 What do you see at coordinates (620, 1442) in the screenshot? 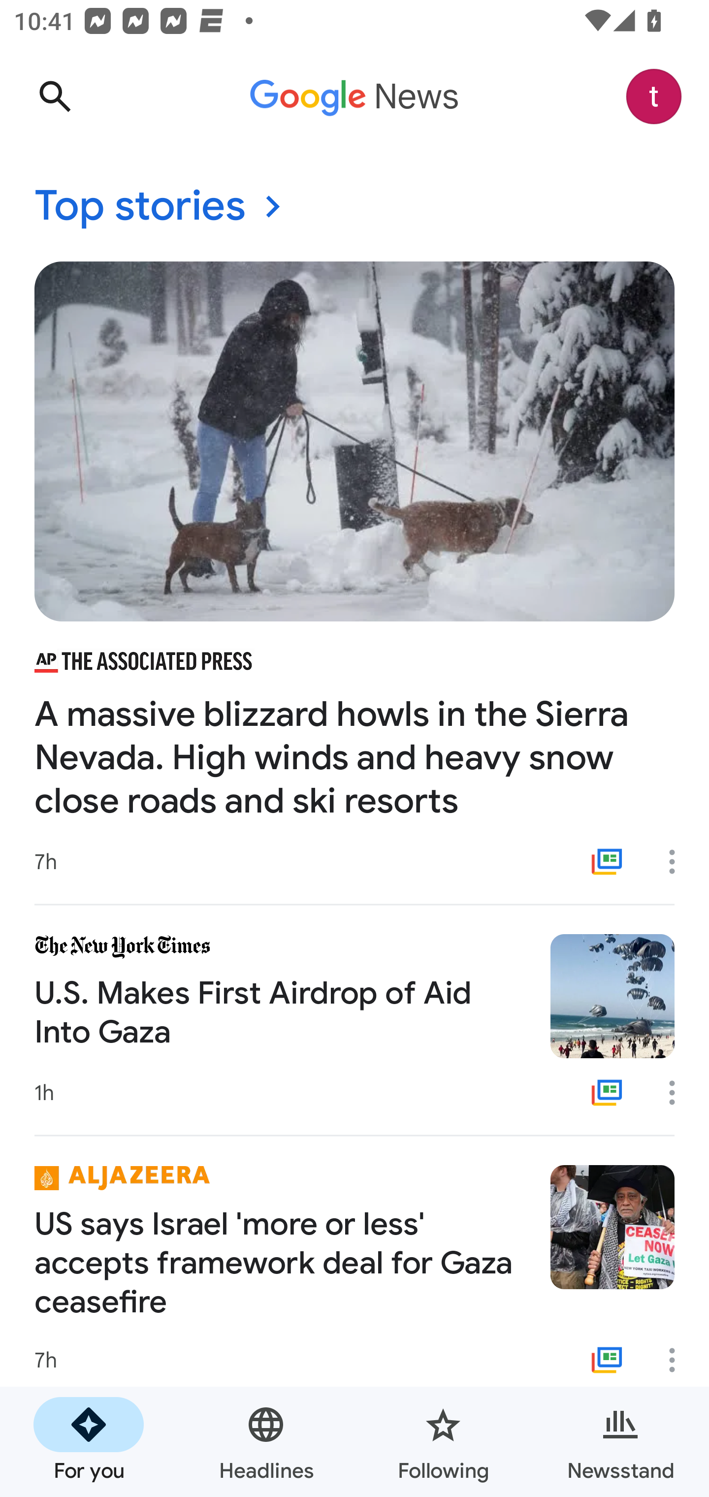
I see `Newsstand` at bounding box center [620, 1442].